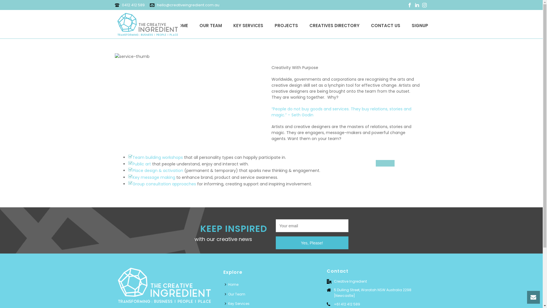 The height and width of the screenshot is (308, 547). I want to click on CREATIVES DIRECTORY, so click(334, 24).